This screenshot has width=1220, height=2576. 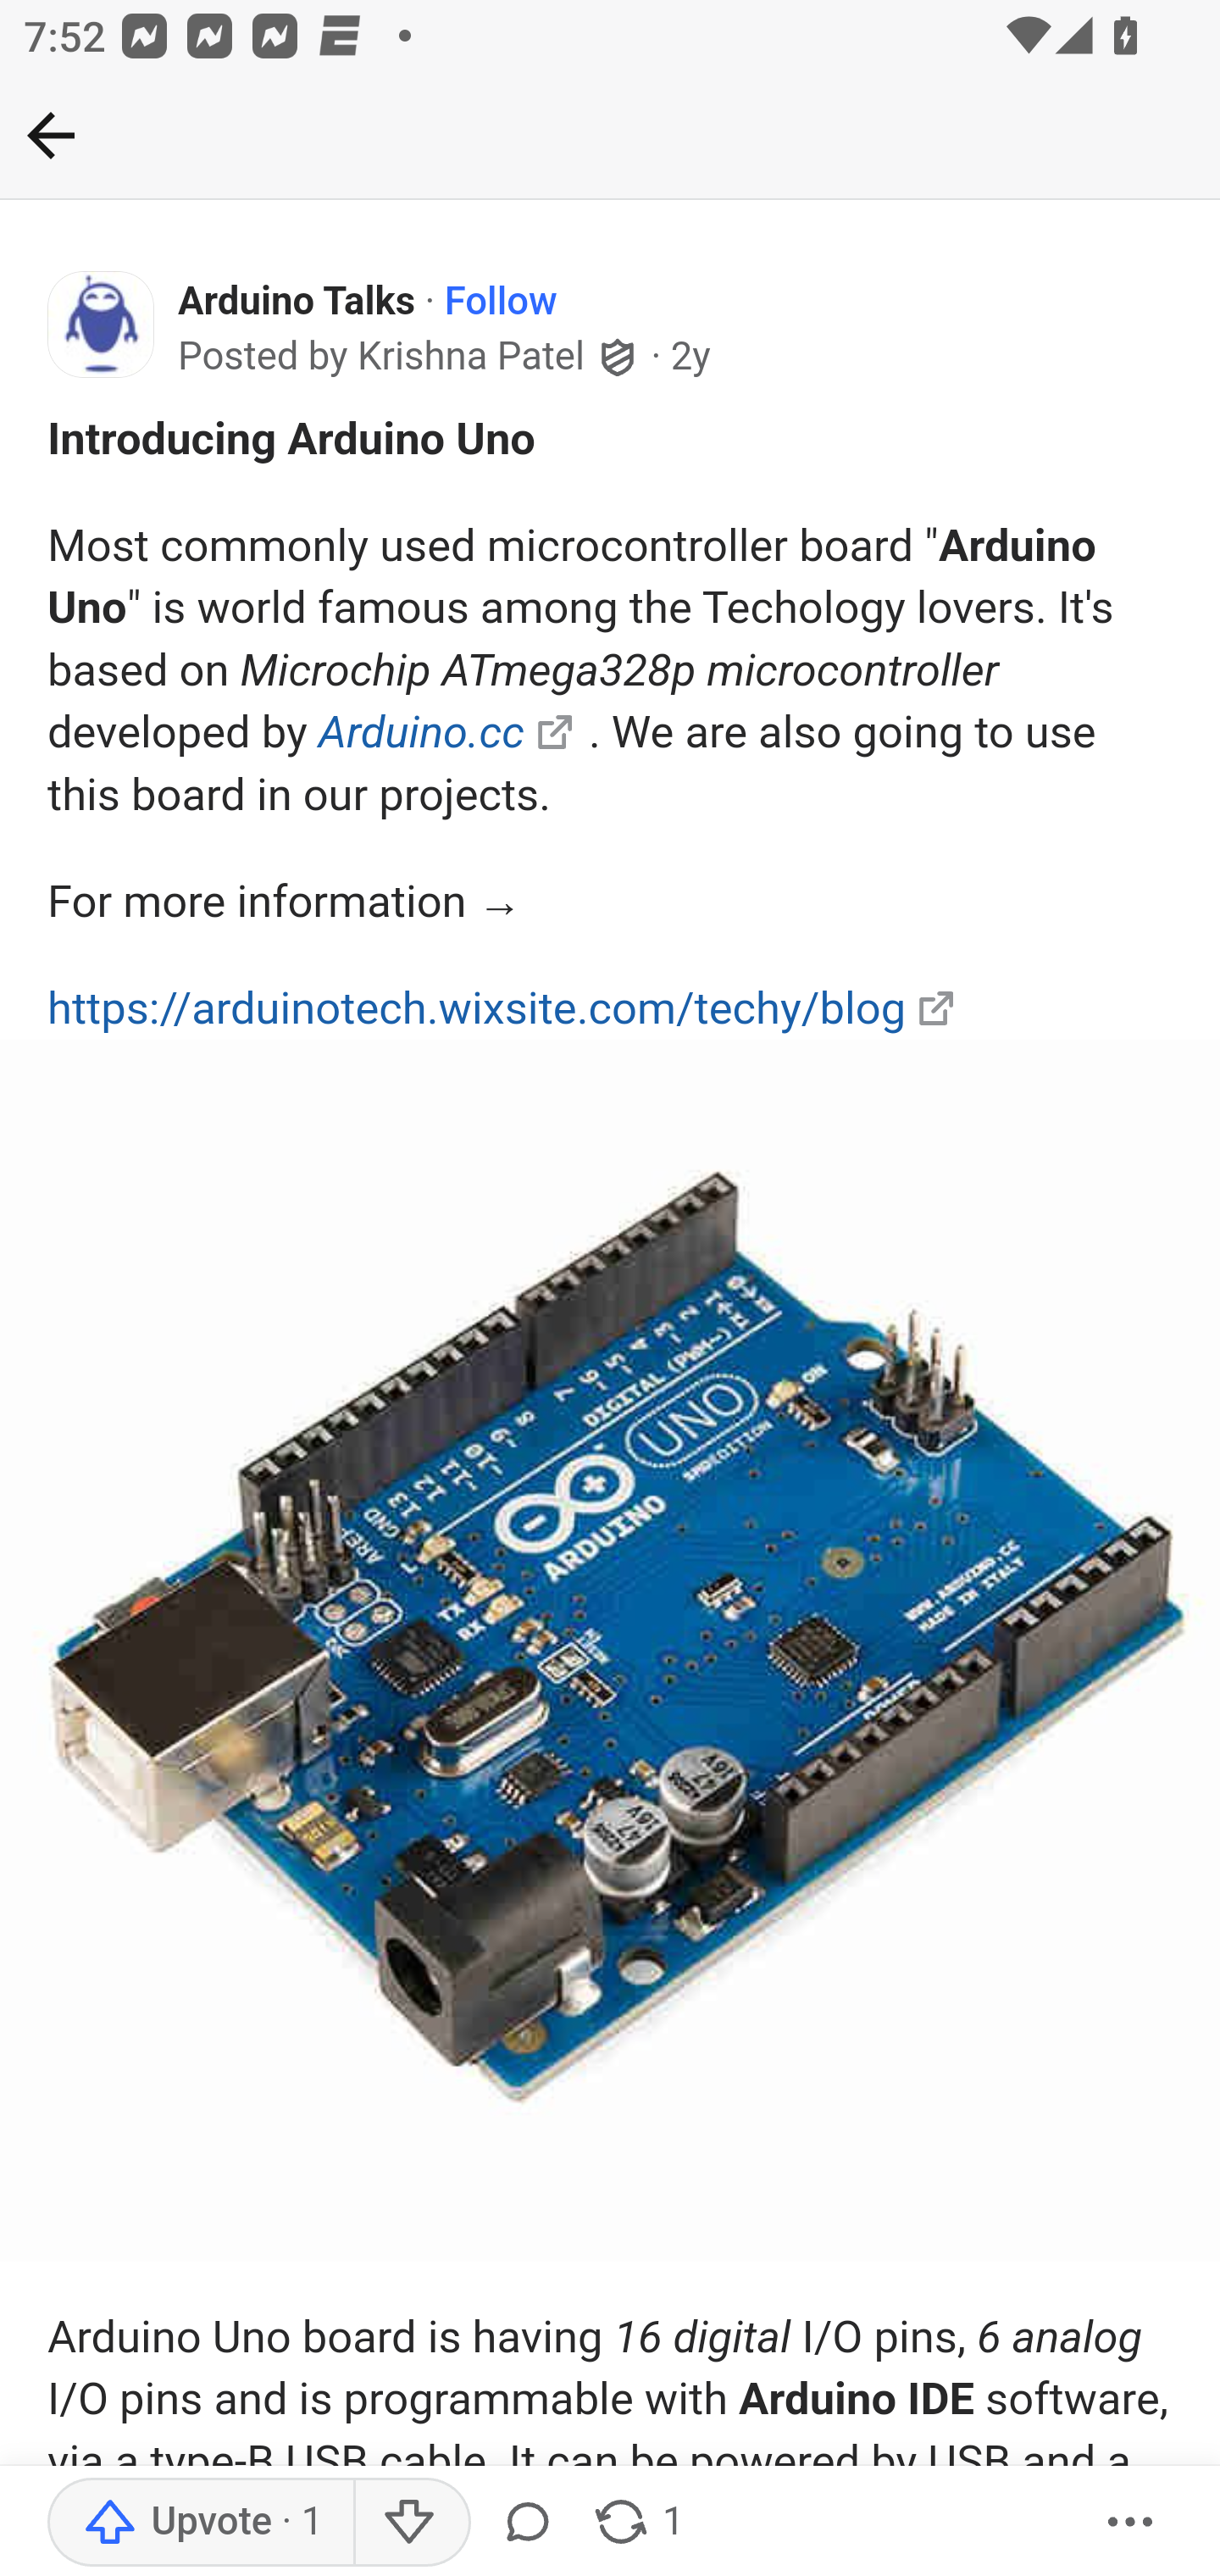 What do you see at coordinates (471, 358) in the screenshot?
I see `Krishna Patel` at bounding box center [471, 358].